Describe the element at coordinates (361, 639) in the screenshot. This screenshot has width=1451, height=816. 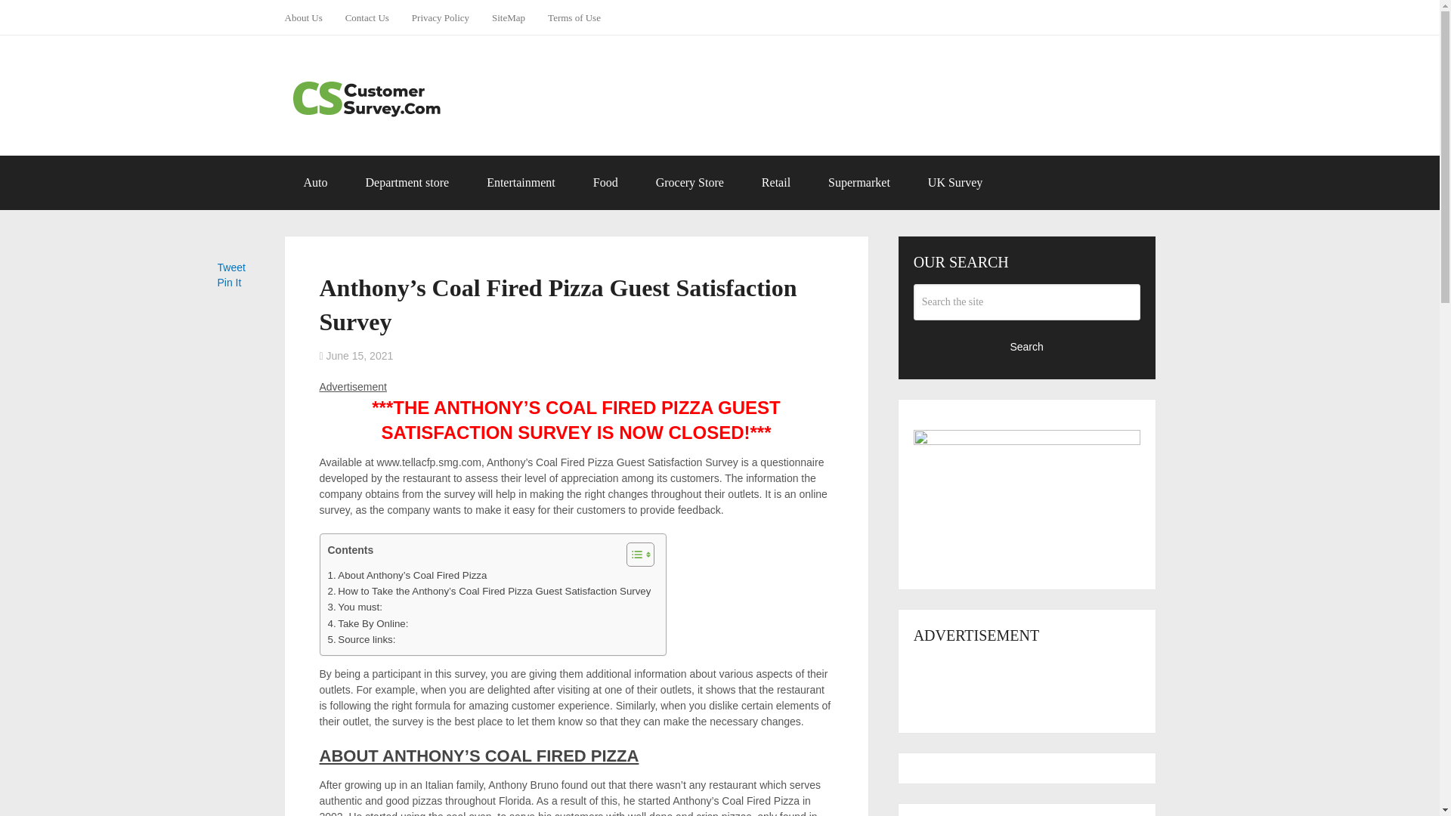
I see `Source links:` at that location.